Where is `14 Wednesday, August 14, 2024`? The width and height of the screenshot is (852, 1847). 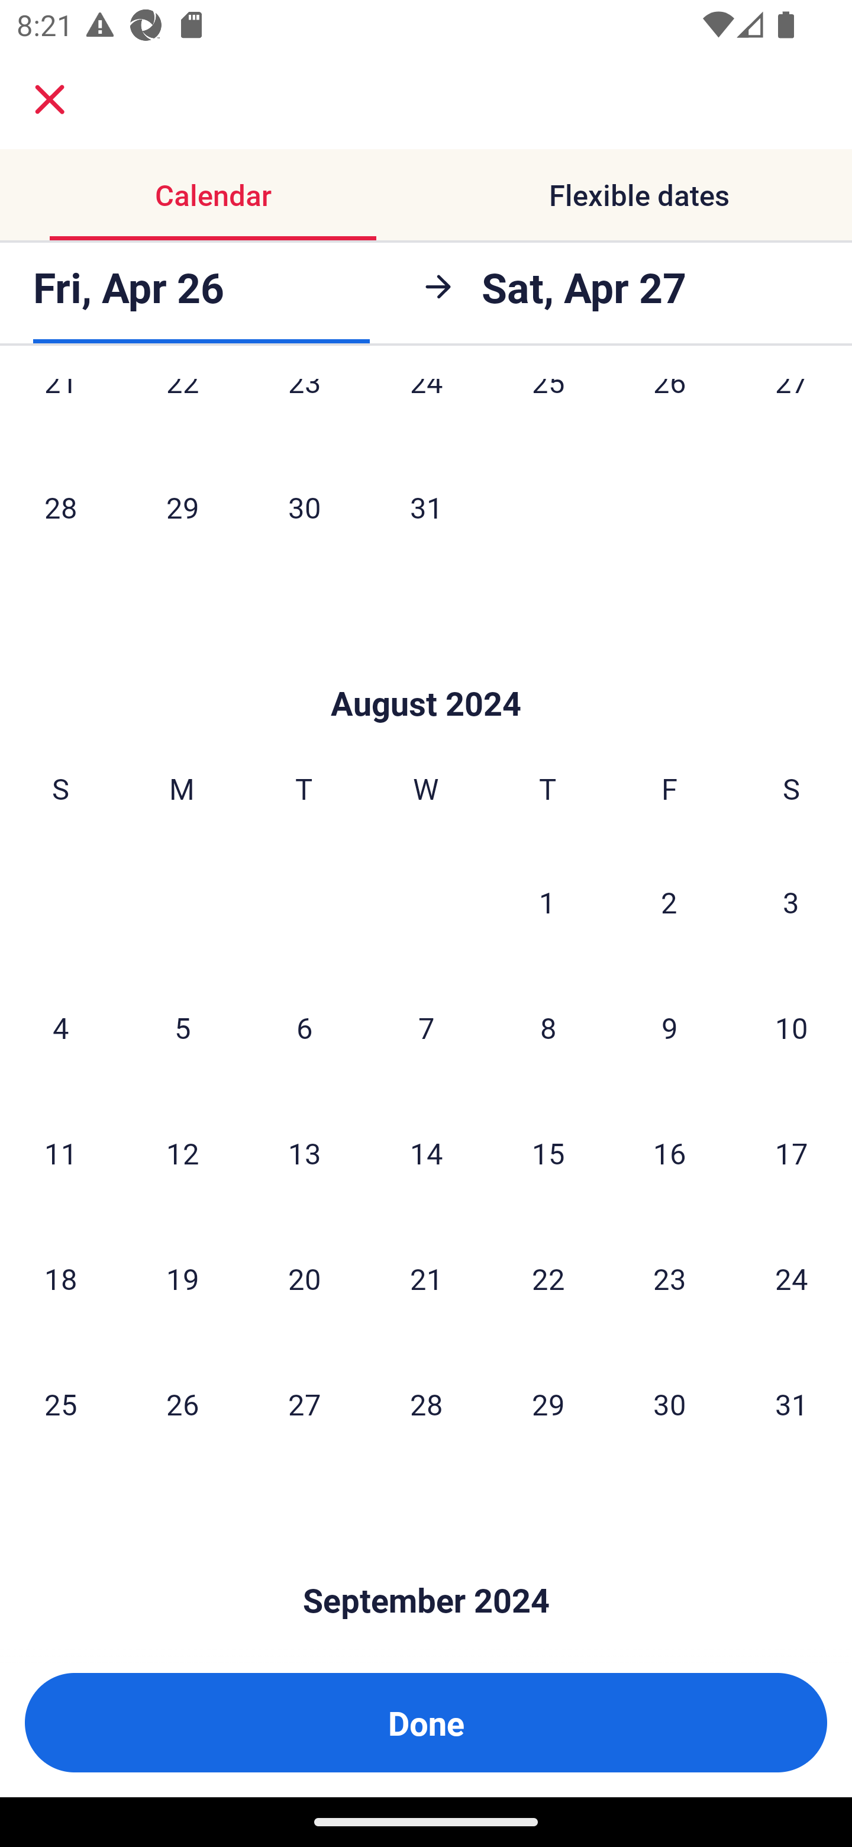 14 Wednesday, August 14, 2024 is located at coordinates (426, 1152).